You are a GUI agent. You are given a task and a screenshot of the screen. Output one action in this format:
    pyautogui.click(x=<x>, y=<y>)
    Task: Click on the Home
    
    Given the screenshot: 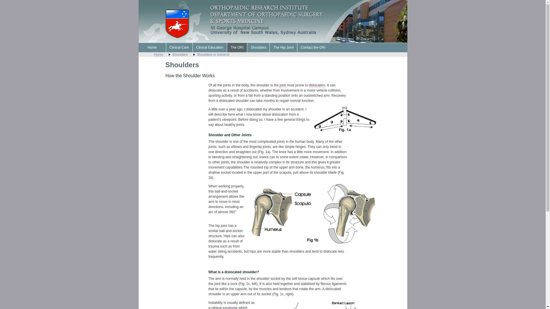 What is the action you would take?
    pyautogui.click(x=159, y=55)
    